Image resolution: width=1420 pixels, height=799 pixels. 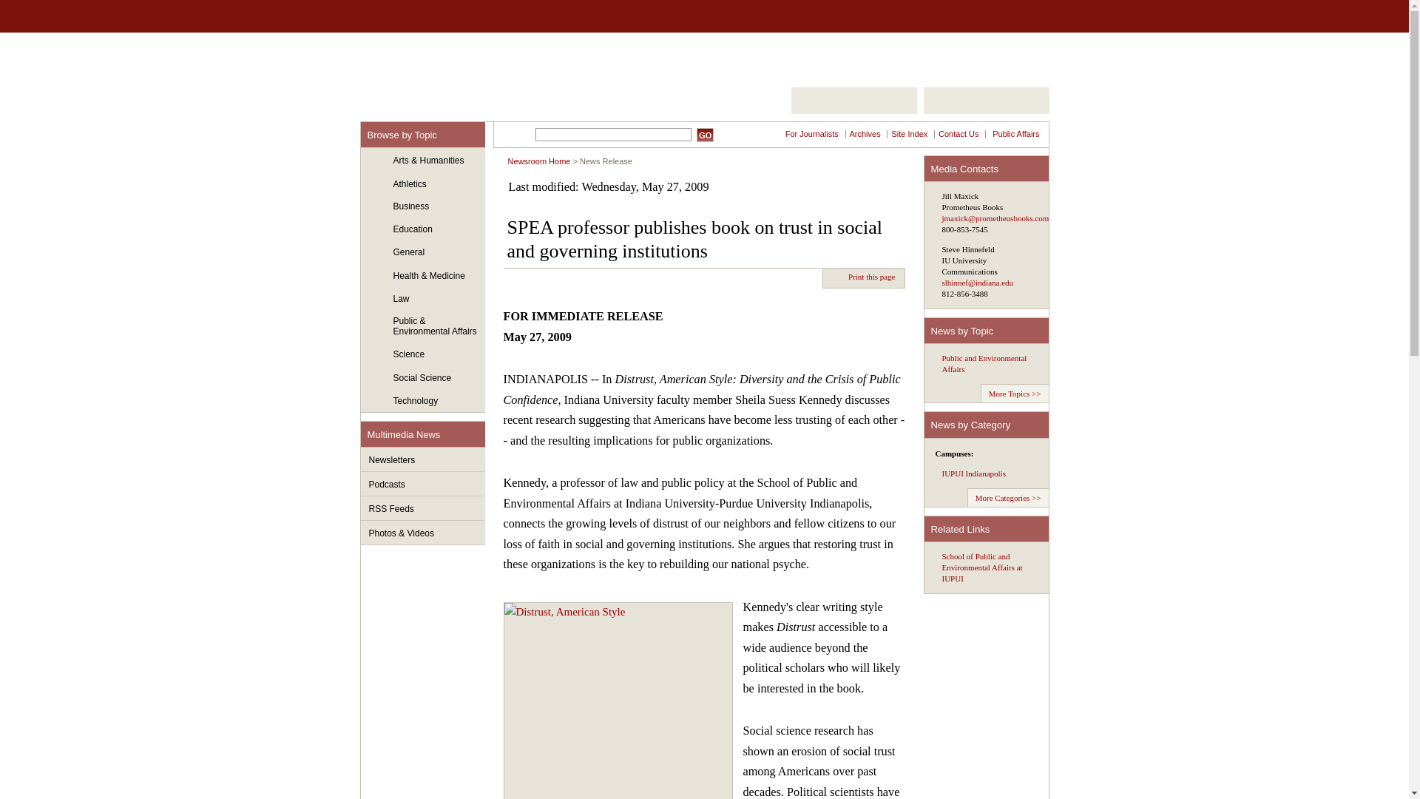 I want to click on Technology, so click(x=423, y=401).